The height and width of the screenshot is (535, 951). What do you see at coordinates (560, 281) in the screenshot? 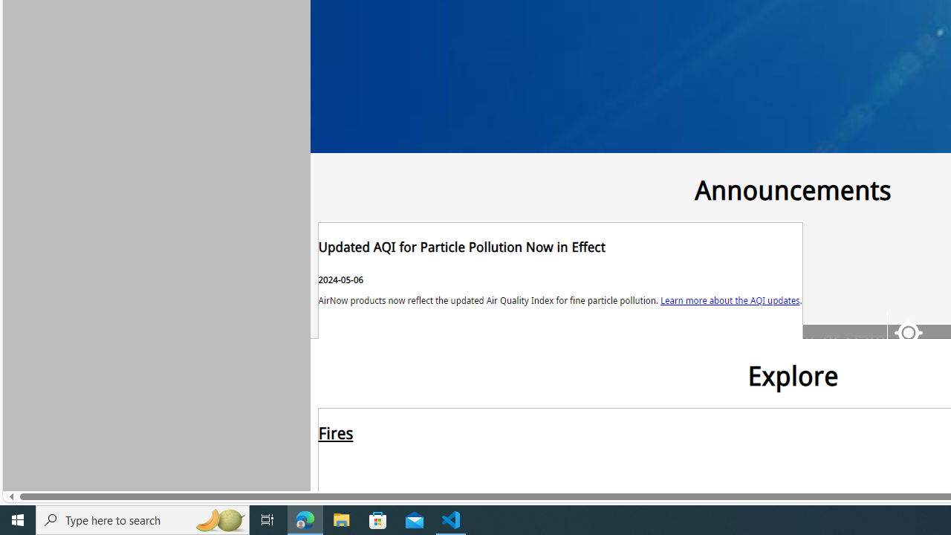
I see `https://www.airnow.gov/announcement/5494` at bounding box center [560, 281].